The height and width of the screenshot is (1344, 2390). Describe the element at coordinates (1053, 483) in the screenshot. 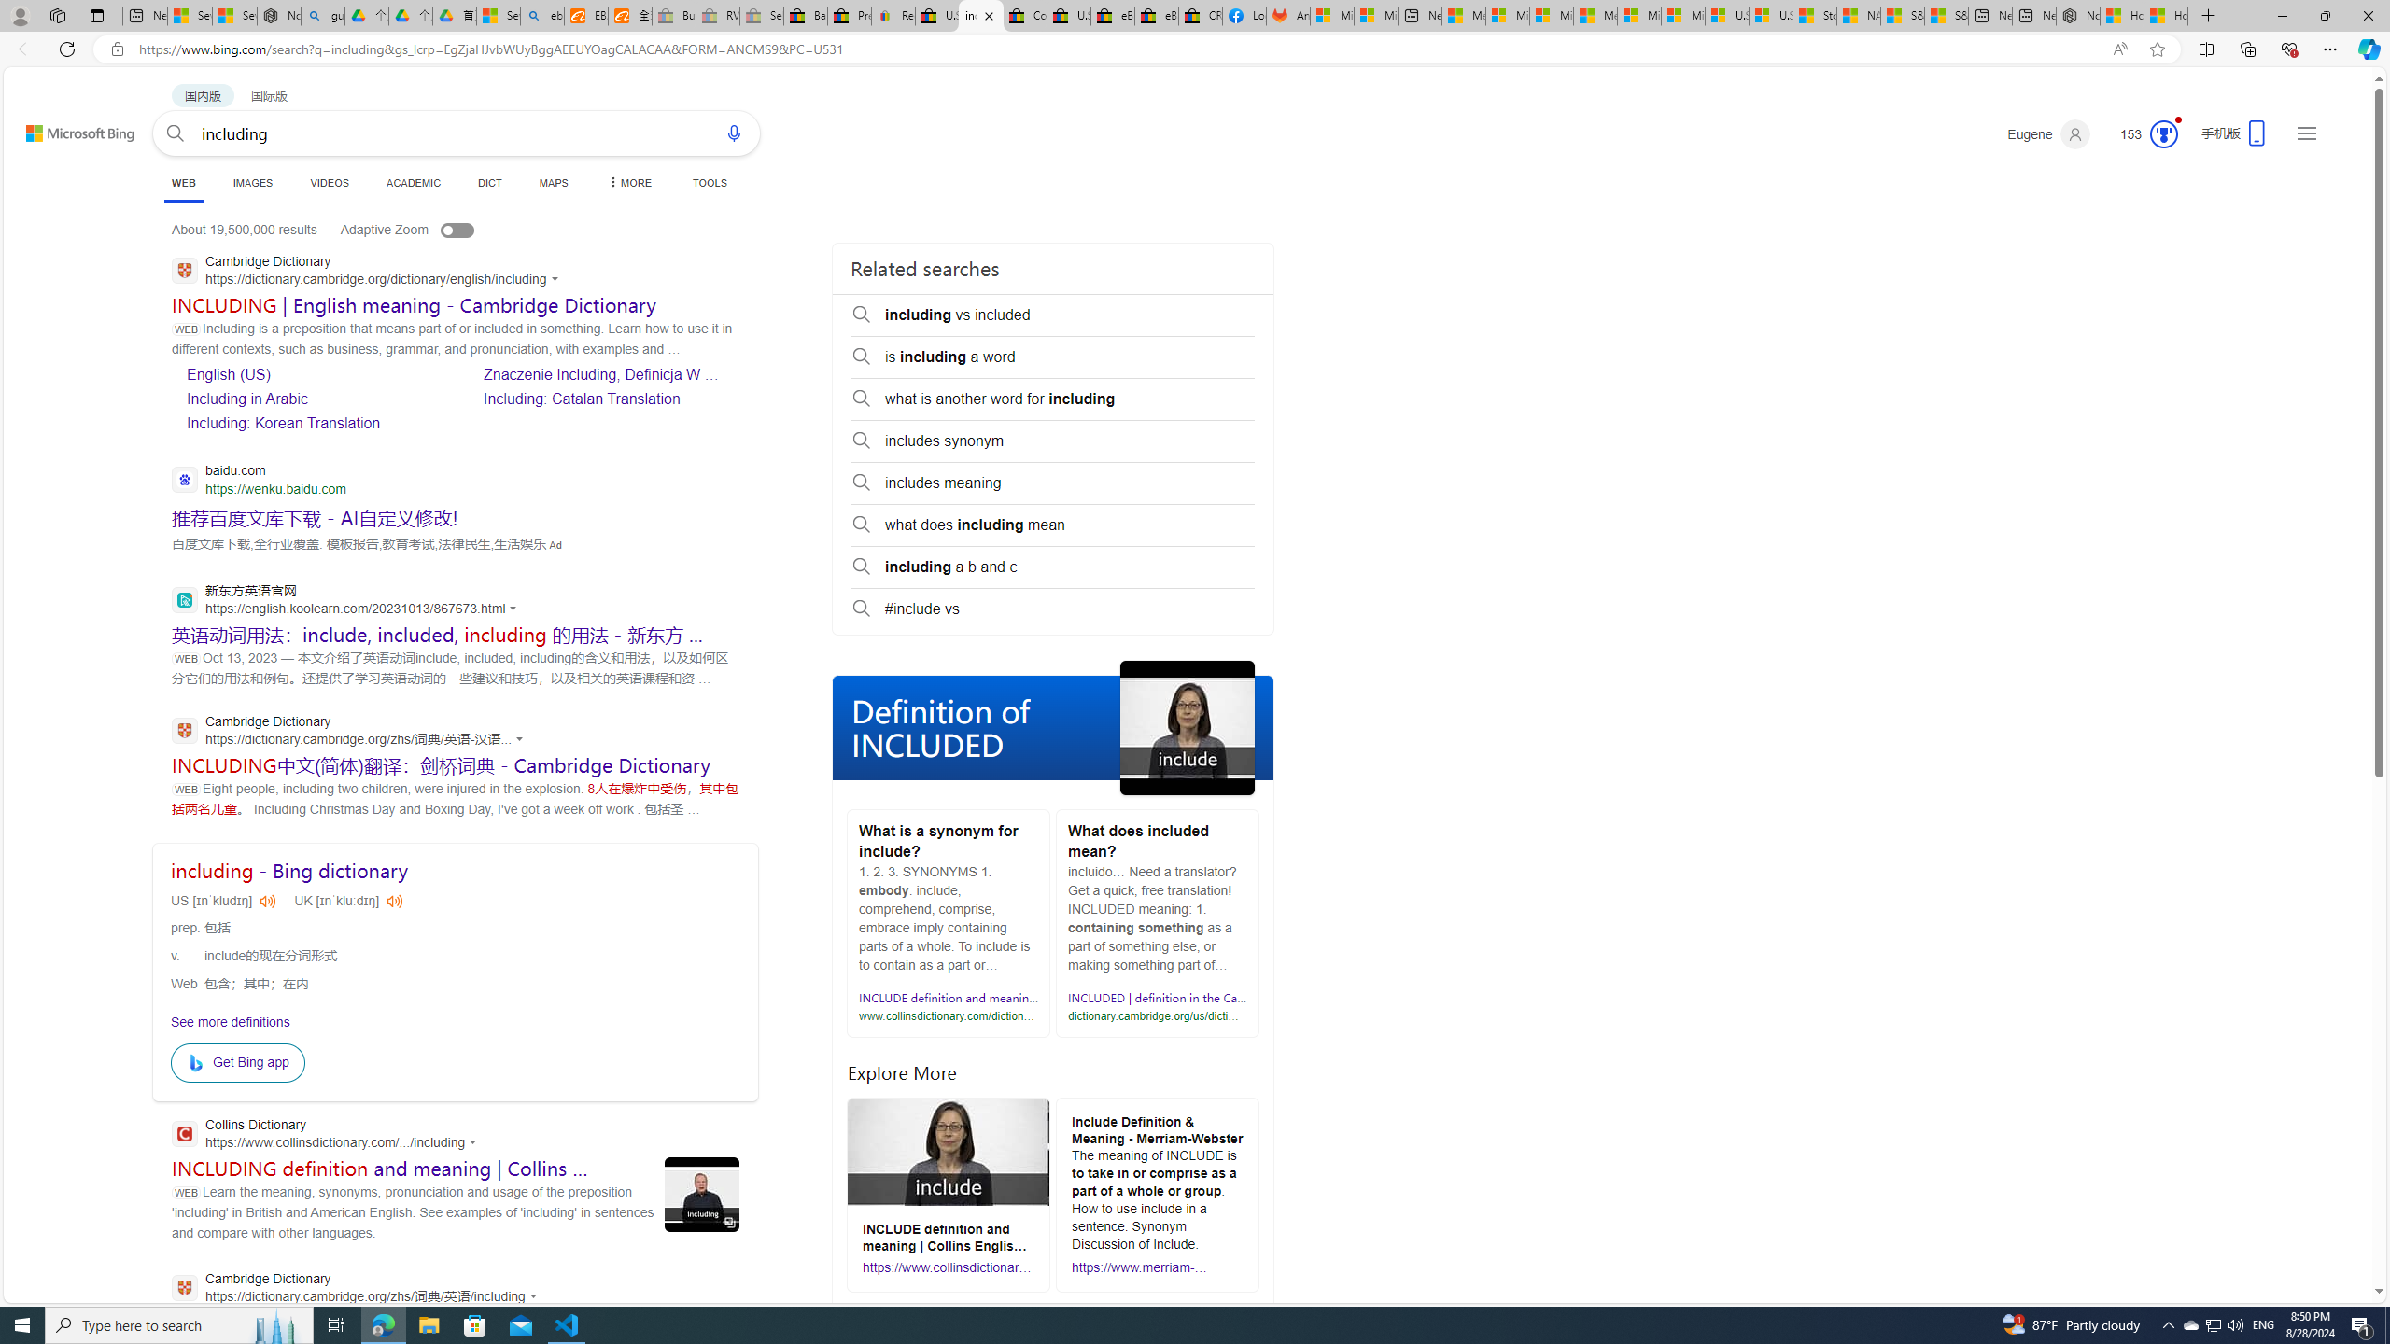

I see `includes meaning` at that location.